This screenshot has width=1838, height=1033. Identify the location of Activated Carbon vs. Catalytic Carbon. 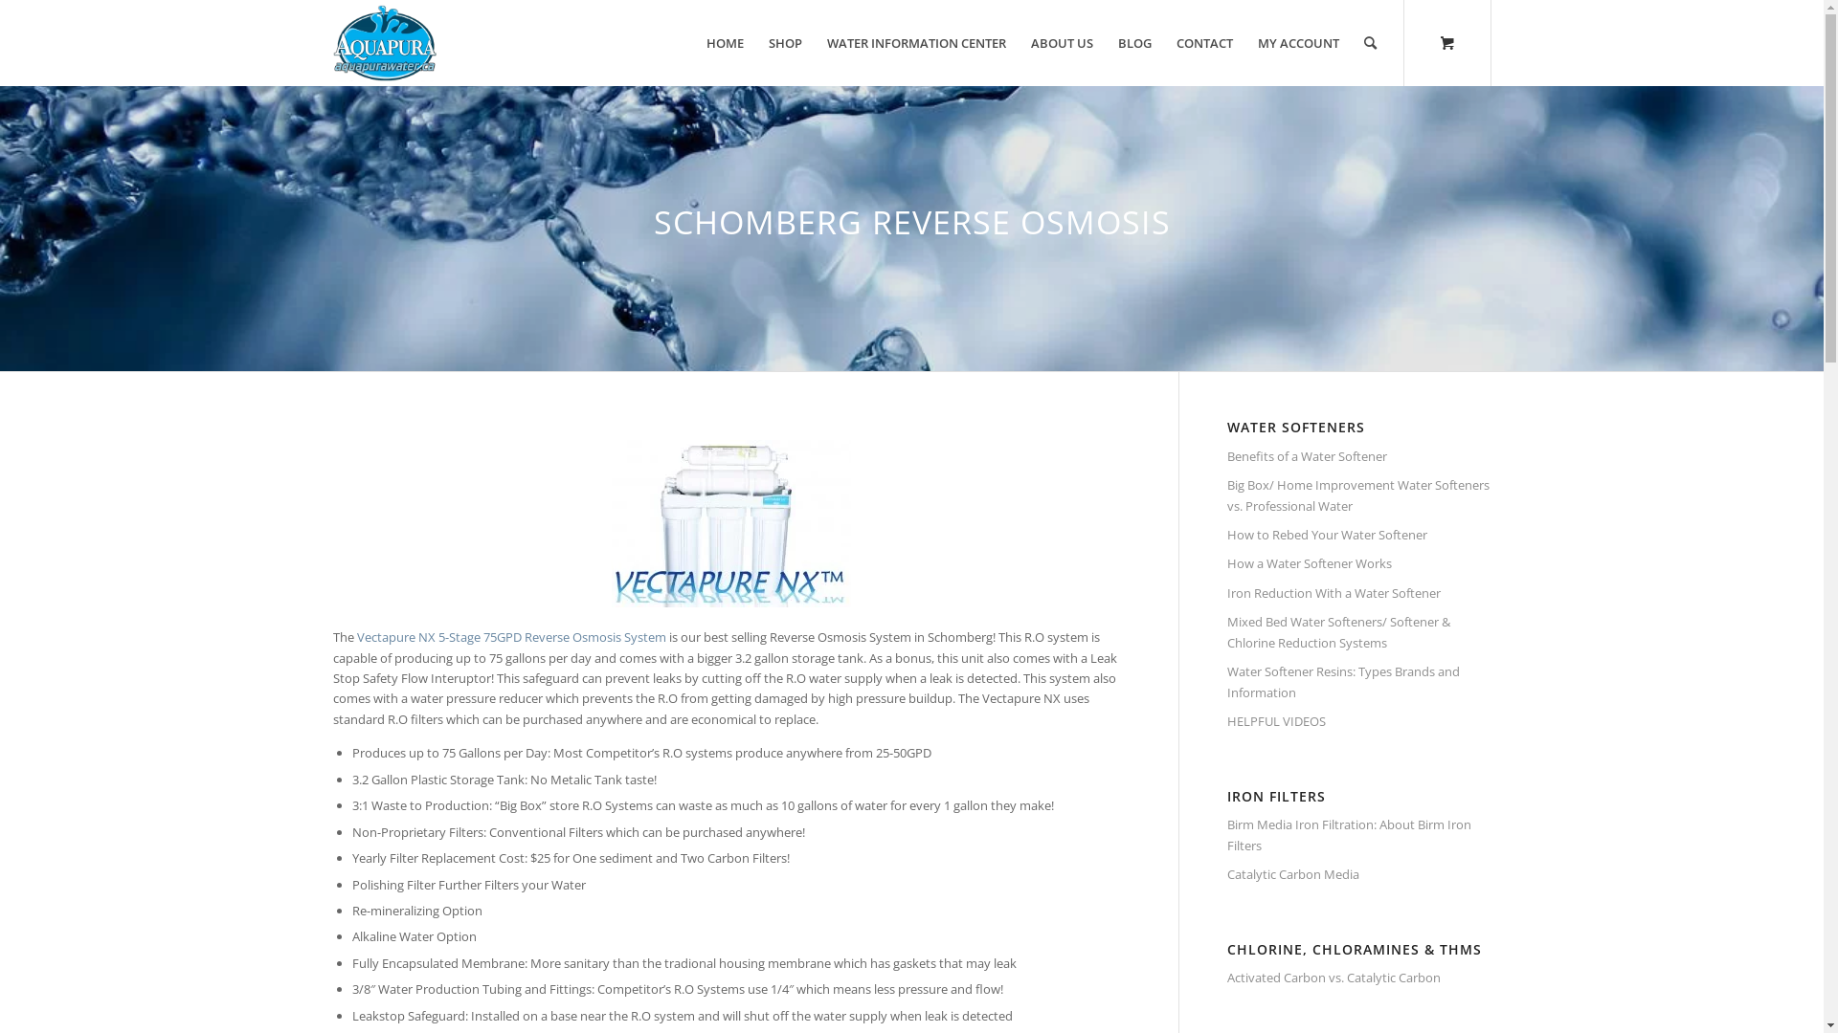
(1359, 978).